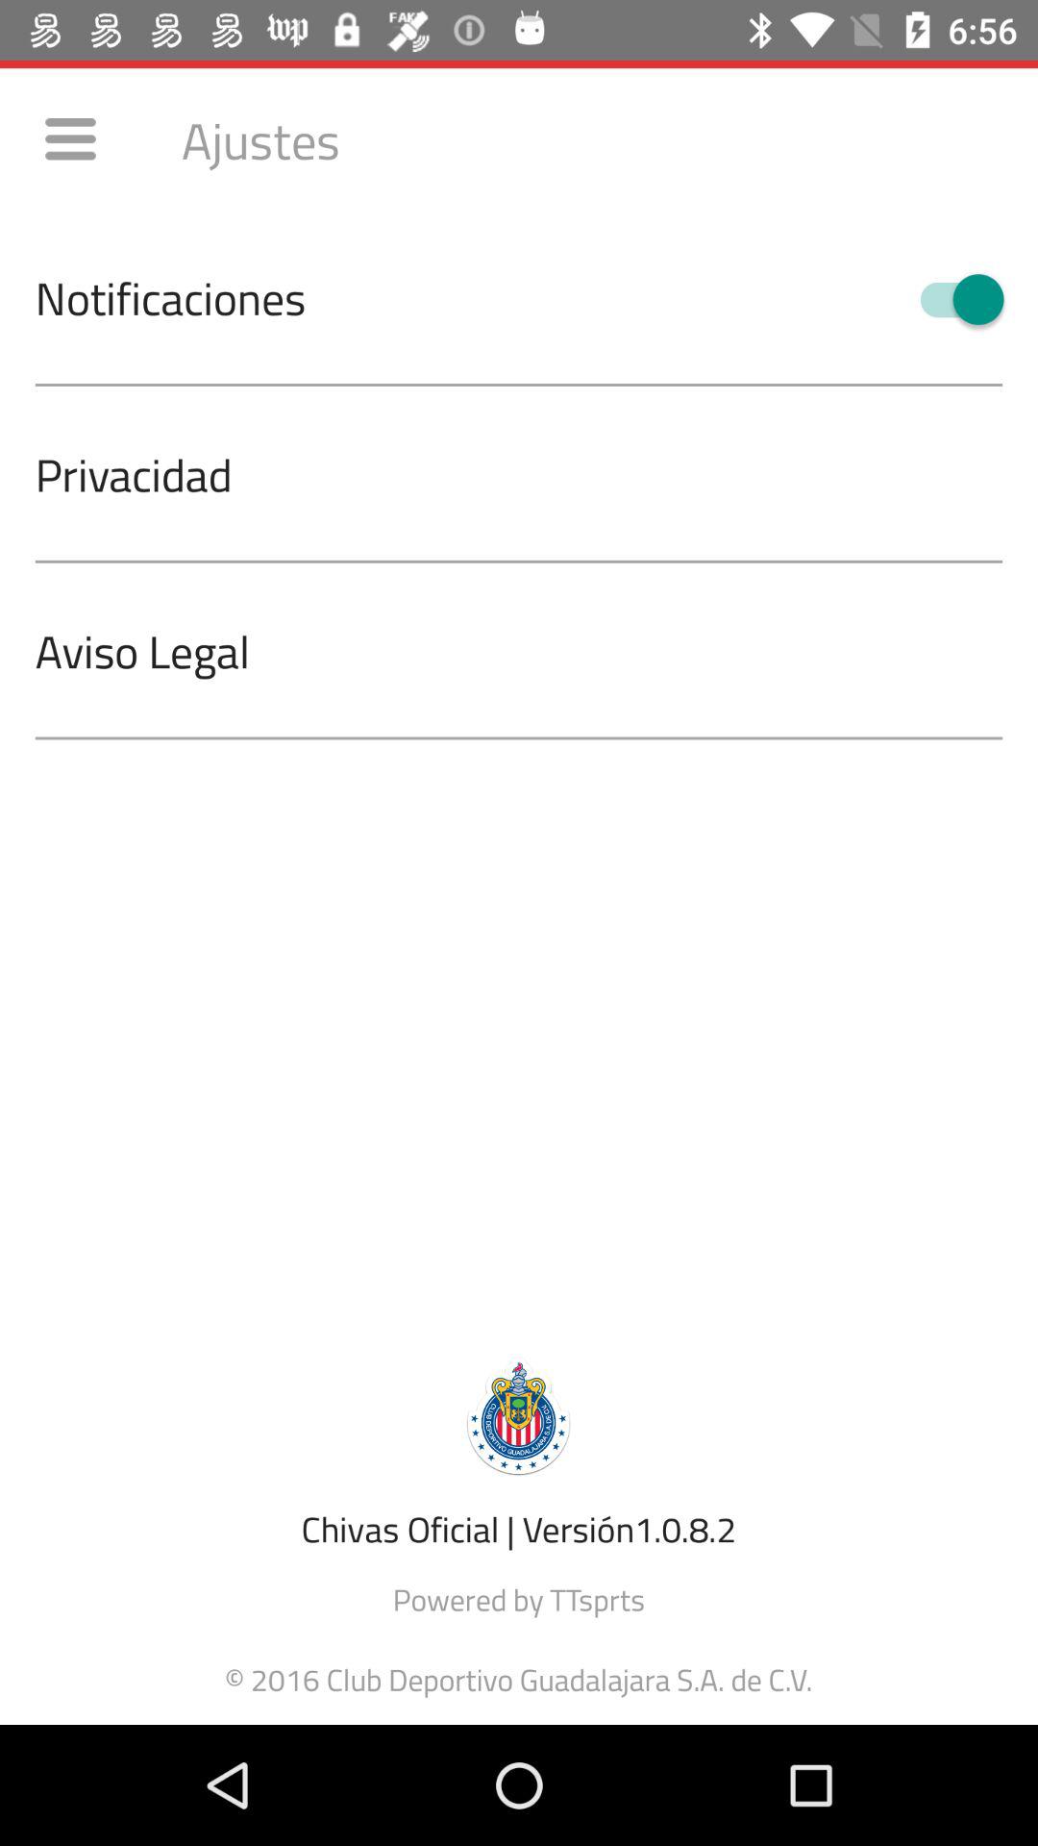 This screenshot has height=1846, width=1038. What do you see at coordinates (952, 299) in the screenshot?
I see `tap the item at the top right corner` at bounding box center [952, 299].